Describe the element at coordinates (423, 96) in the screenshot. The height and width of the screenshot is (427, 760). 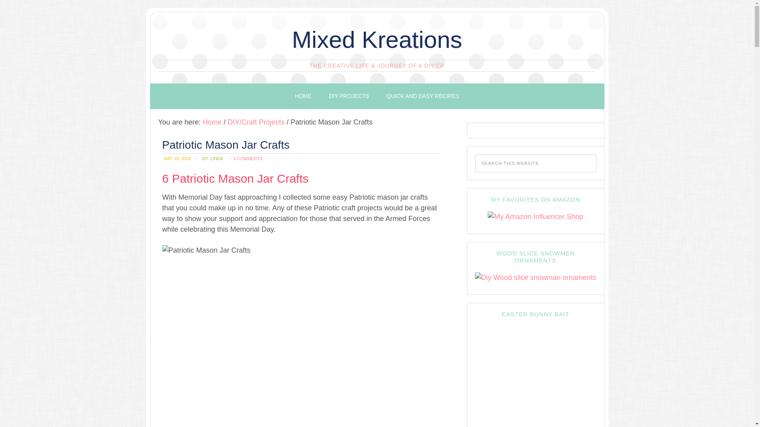
I see `QUICK AND EASY RECIPES` at that location.